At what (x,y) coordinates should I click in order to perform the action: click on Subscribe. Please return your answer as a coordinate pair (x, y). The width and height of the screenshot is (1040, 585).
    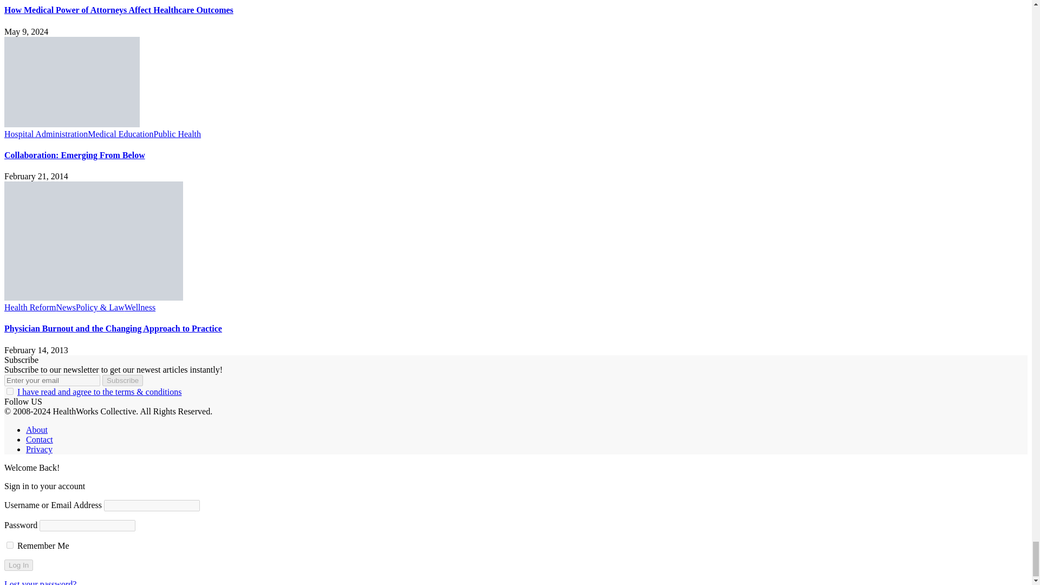
    Looking at the image, I should click on (122, 380).